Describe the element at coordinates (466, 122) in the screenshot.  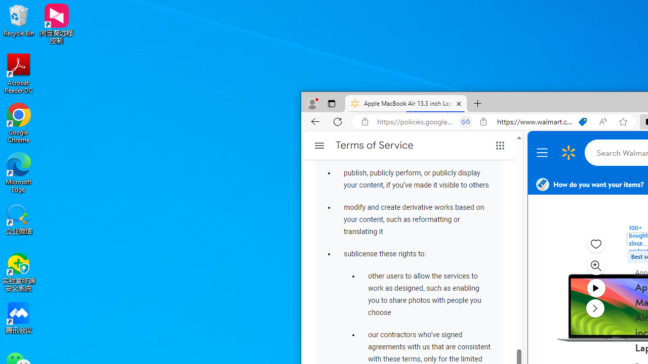
I see `Tabs in split screen` at that location.